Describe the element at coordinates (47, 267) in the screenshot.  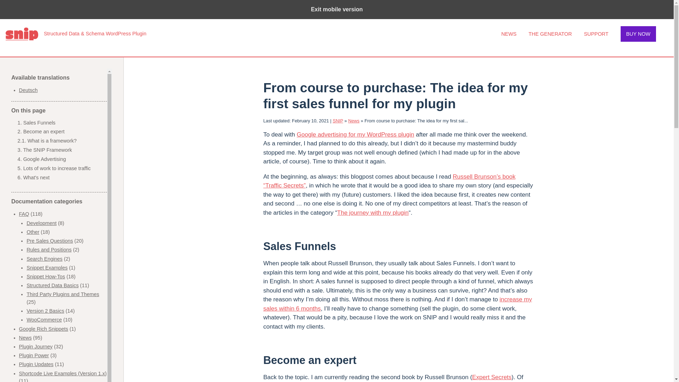
I see `Snippet Examples` at that location.